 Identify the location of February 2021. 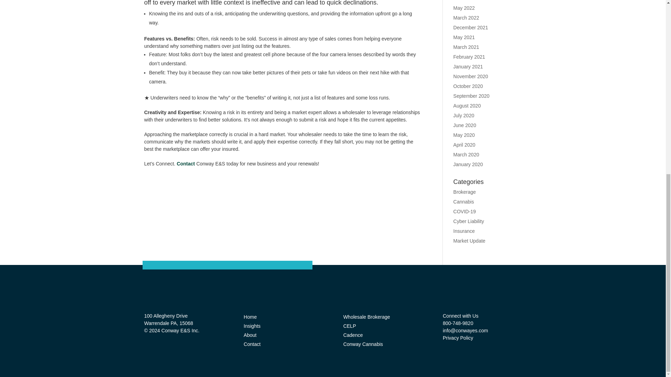
(469, 57).